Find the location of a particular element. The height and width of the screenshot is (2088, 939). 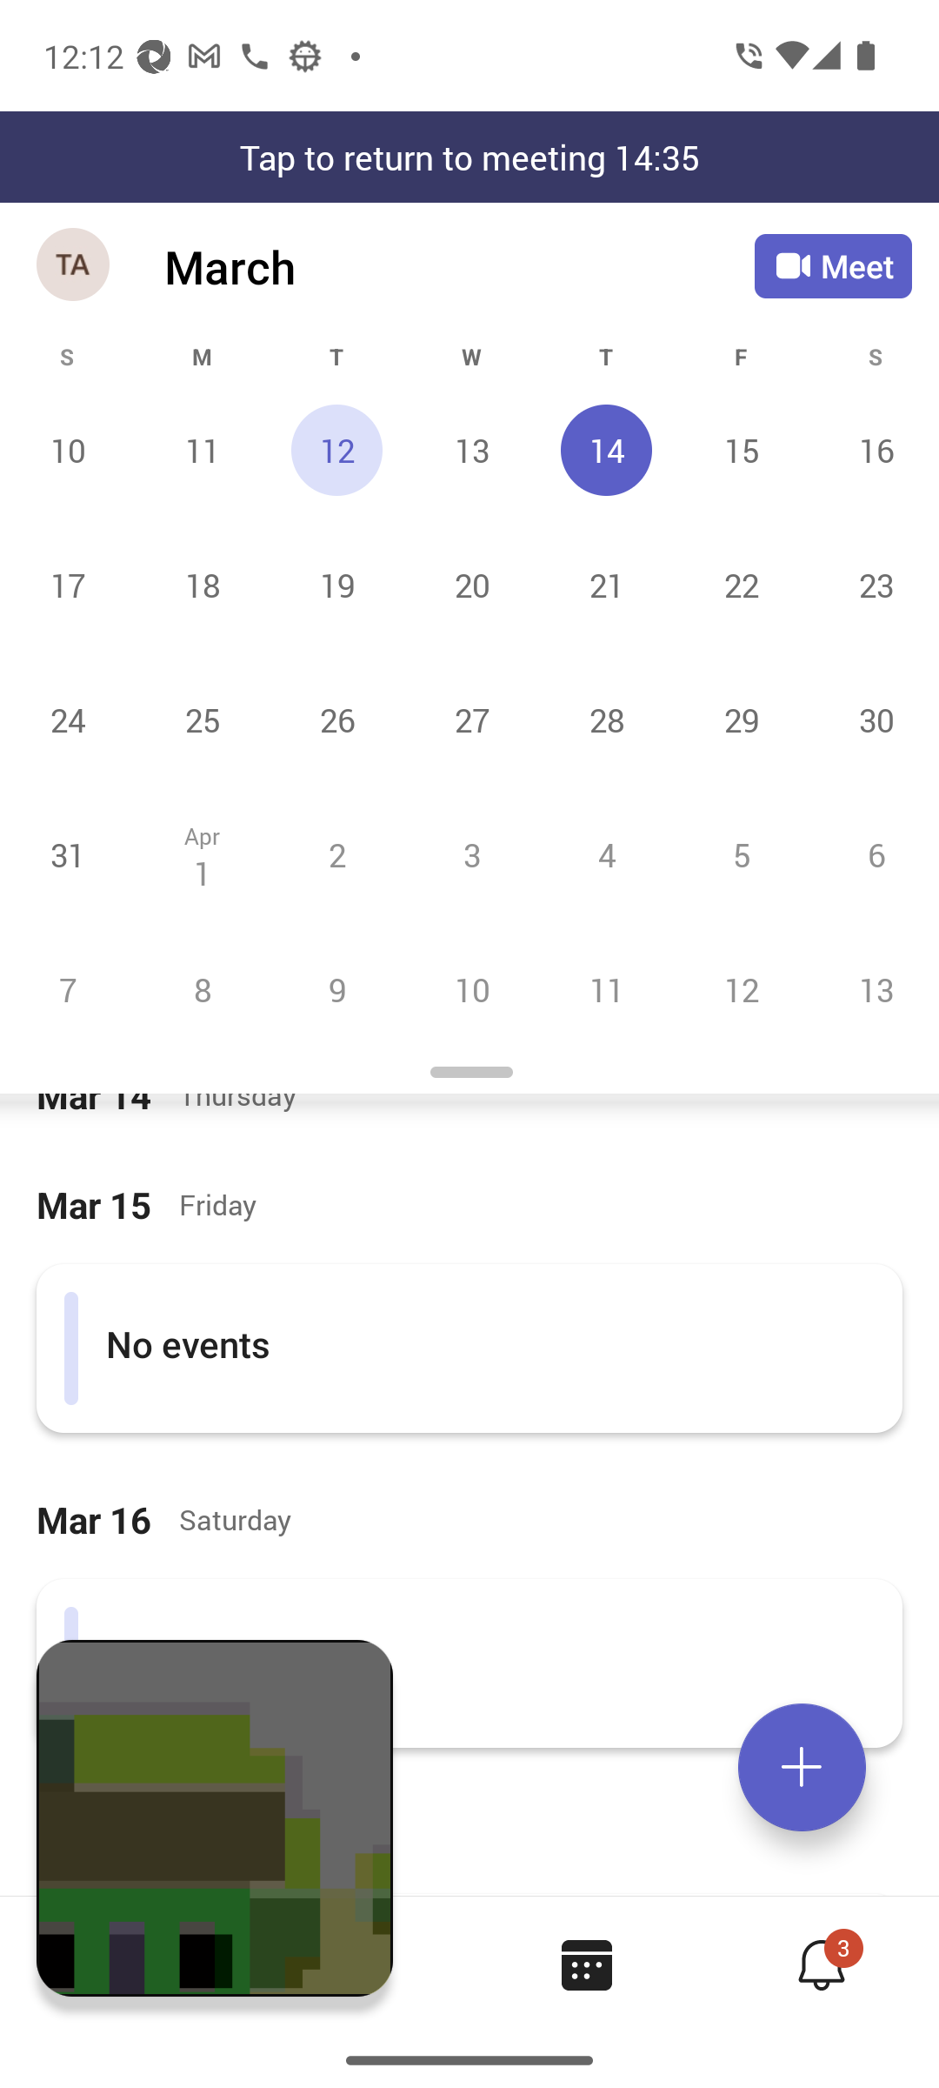

Thursday, March 21 21 is located at coordinates (606, 585).